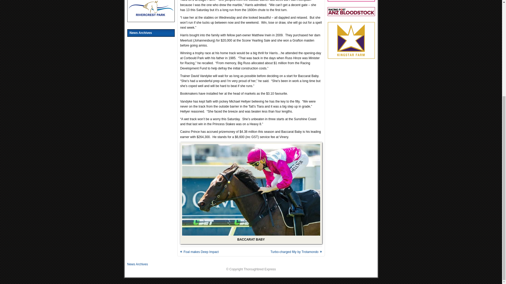  What do you see at coordinates (151, 33) in the screenshot?
I see `News Archives` at bounding box center [151, 33].